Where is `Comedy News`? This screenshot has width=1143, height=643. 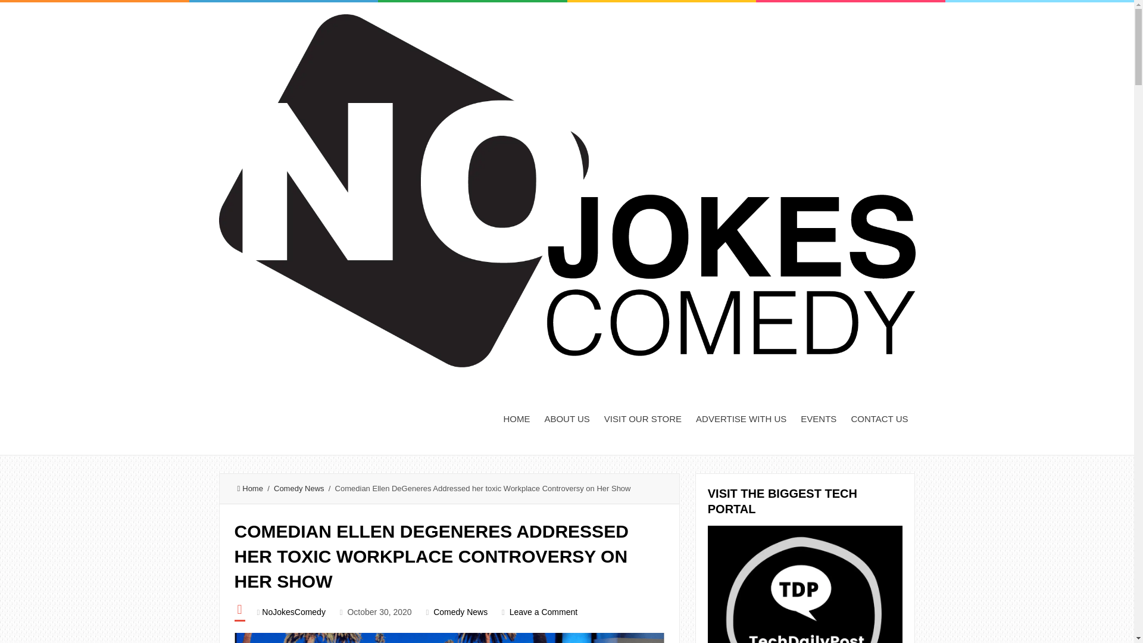
Comedy News is located at coordinates (460, 611).